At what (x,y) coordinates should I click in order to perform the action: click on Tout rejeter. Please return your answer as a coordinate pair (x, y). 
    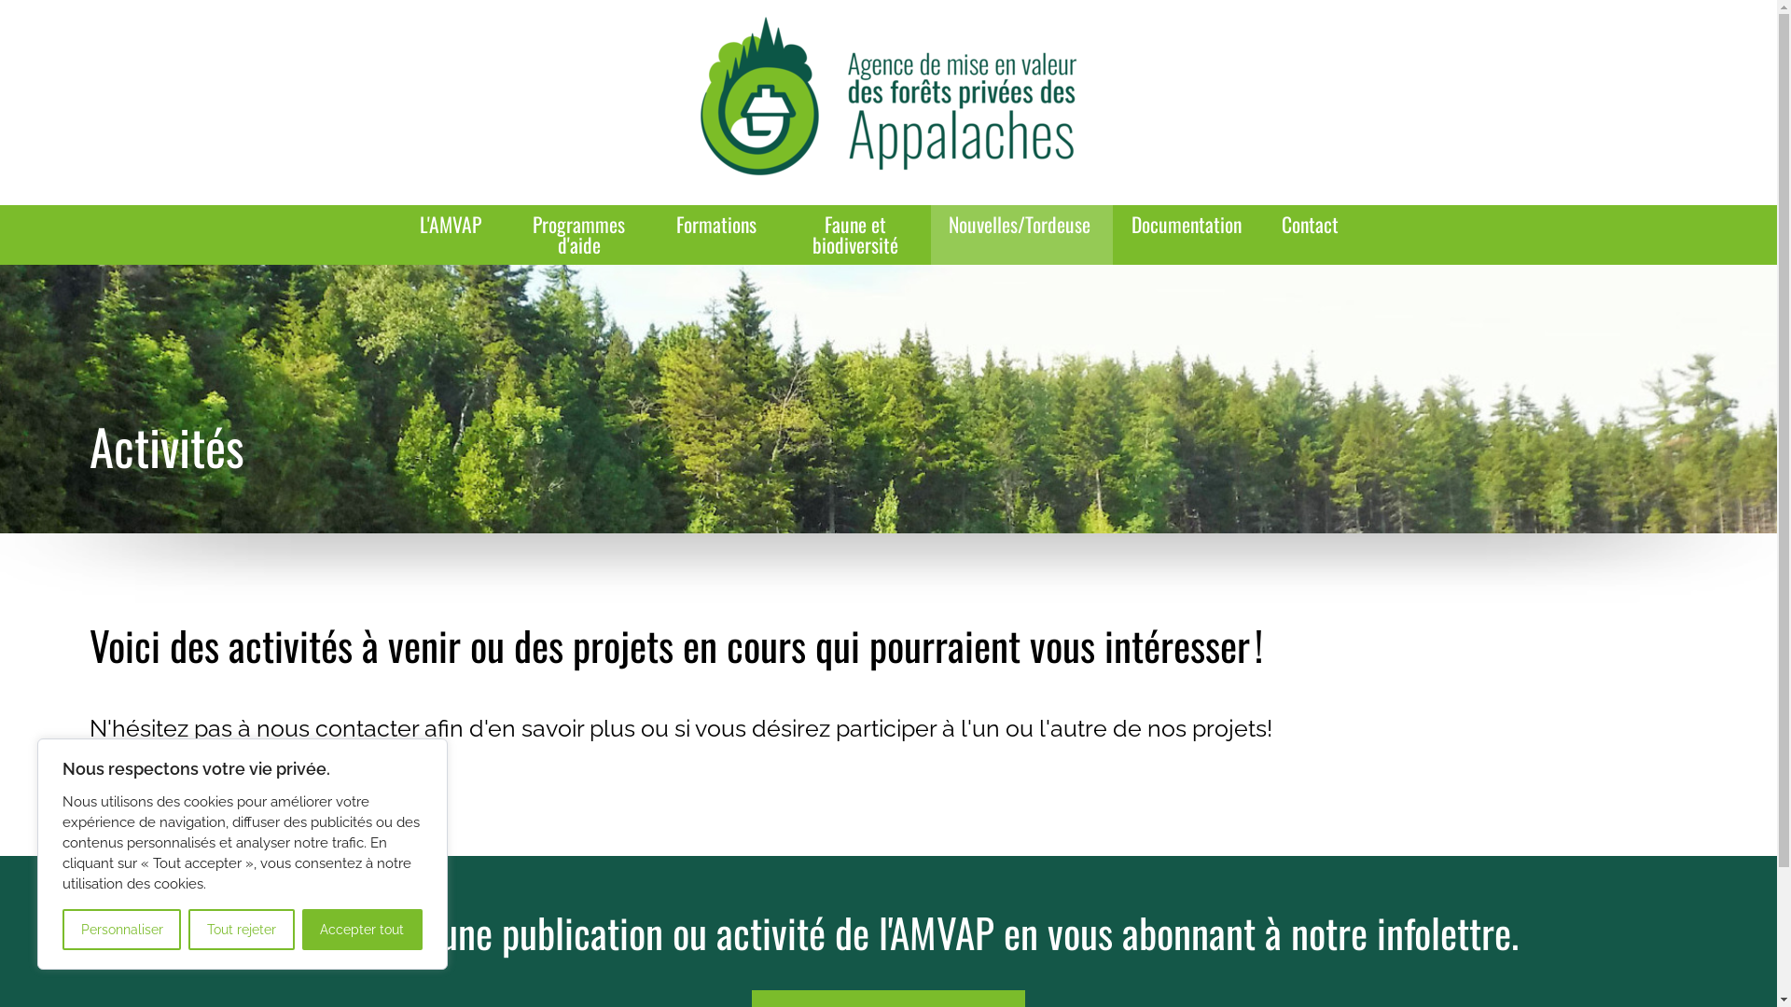
    Looking at the image, I should click on (241, 930).